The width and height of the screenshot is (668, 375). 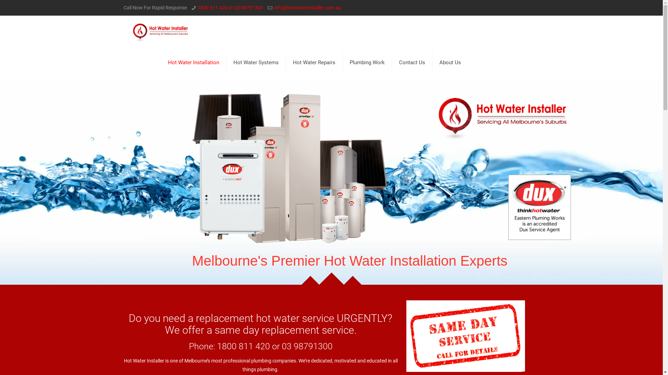 I want to click on About Us, so click(x=450, y=62).